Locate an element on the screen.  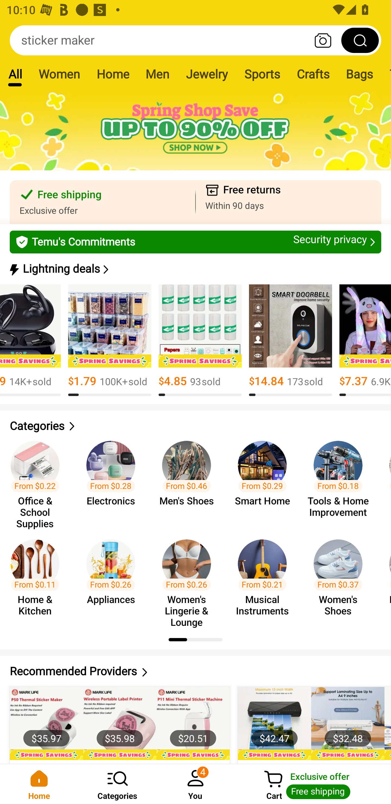
Bags is located at coordinates (360, 74).